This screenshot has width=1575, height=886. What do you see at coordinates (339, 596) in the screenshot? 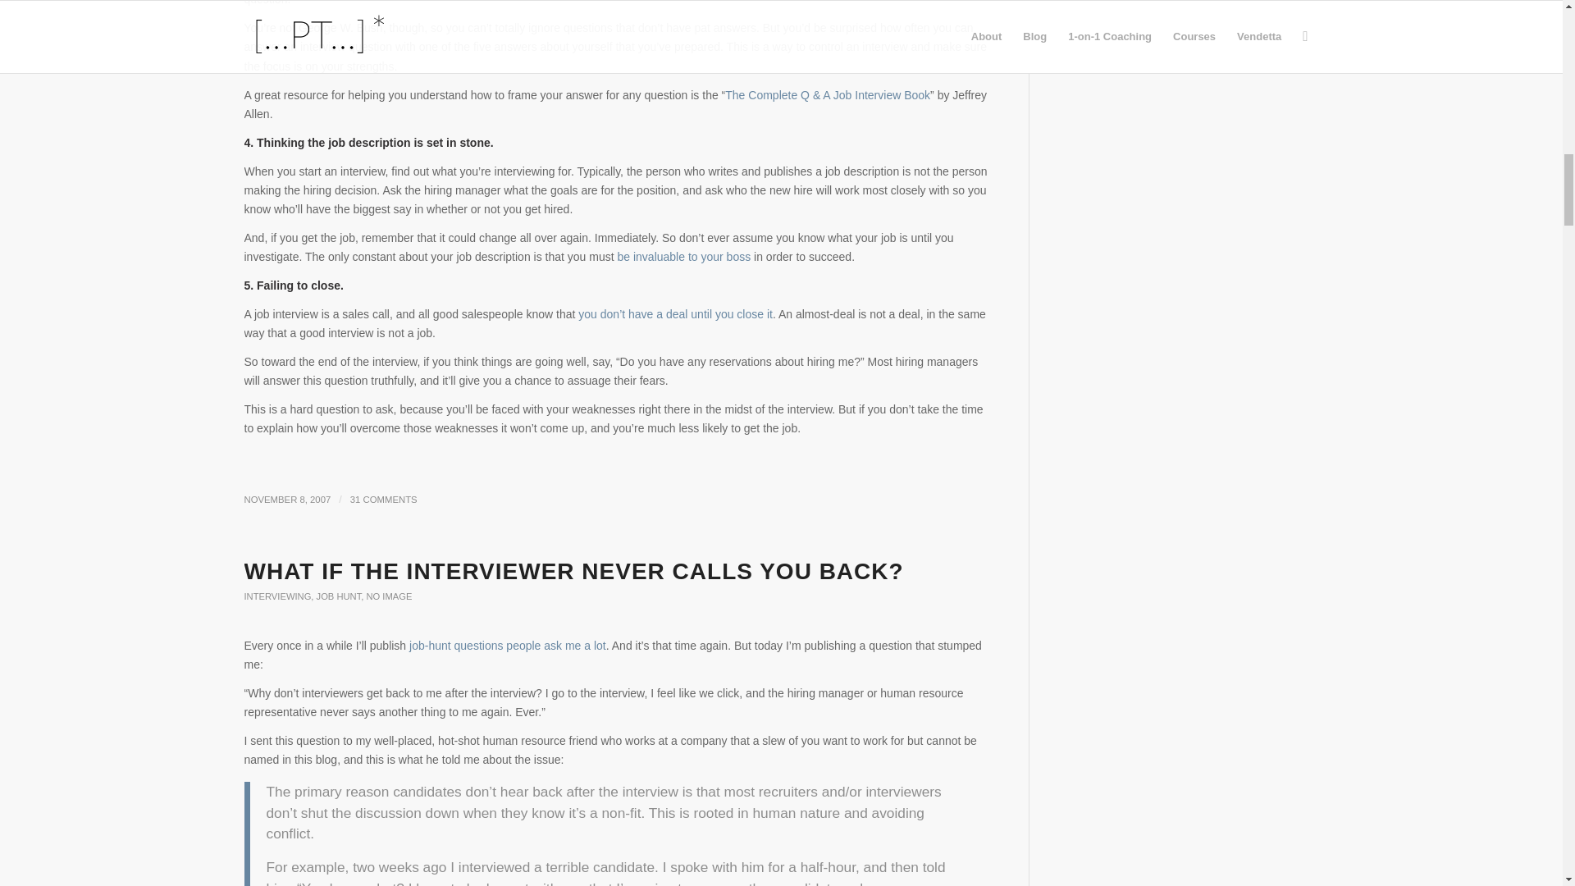
I see `JOB HUNT` at bounding box center [339, 596].